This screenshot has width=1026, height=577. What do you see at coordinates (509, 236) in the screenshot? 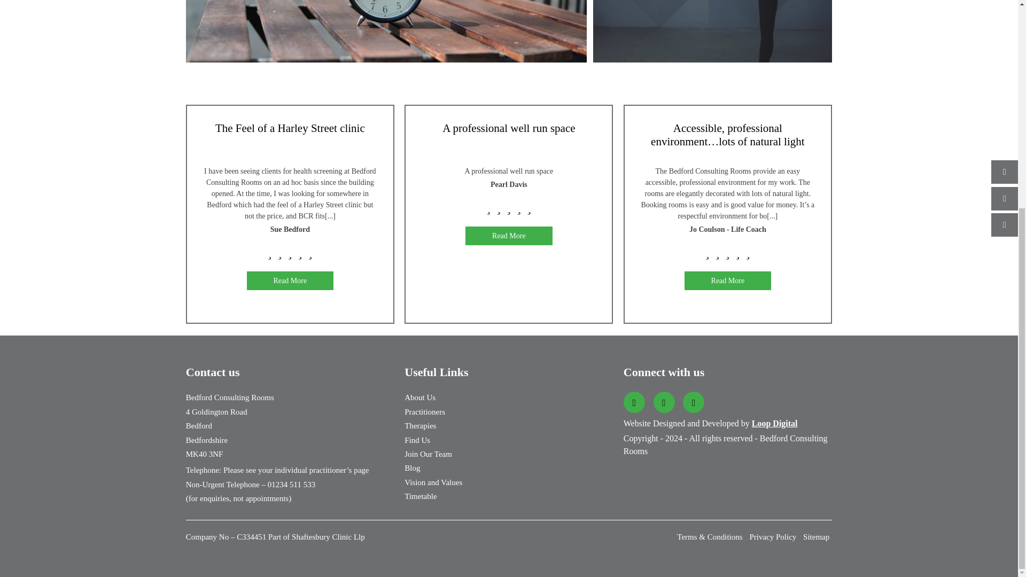
I see `Read More` at bounding box center [509, 236].